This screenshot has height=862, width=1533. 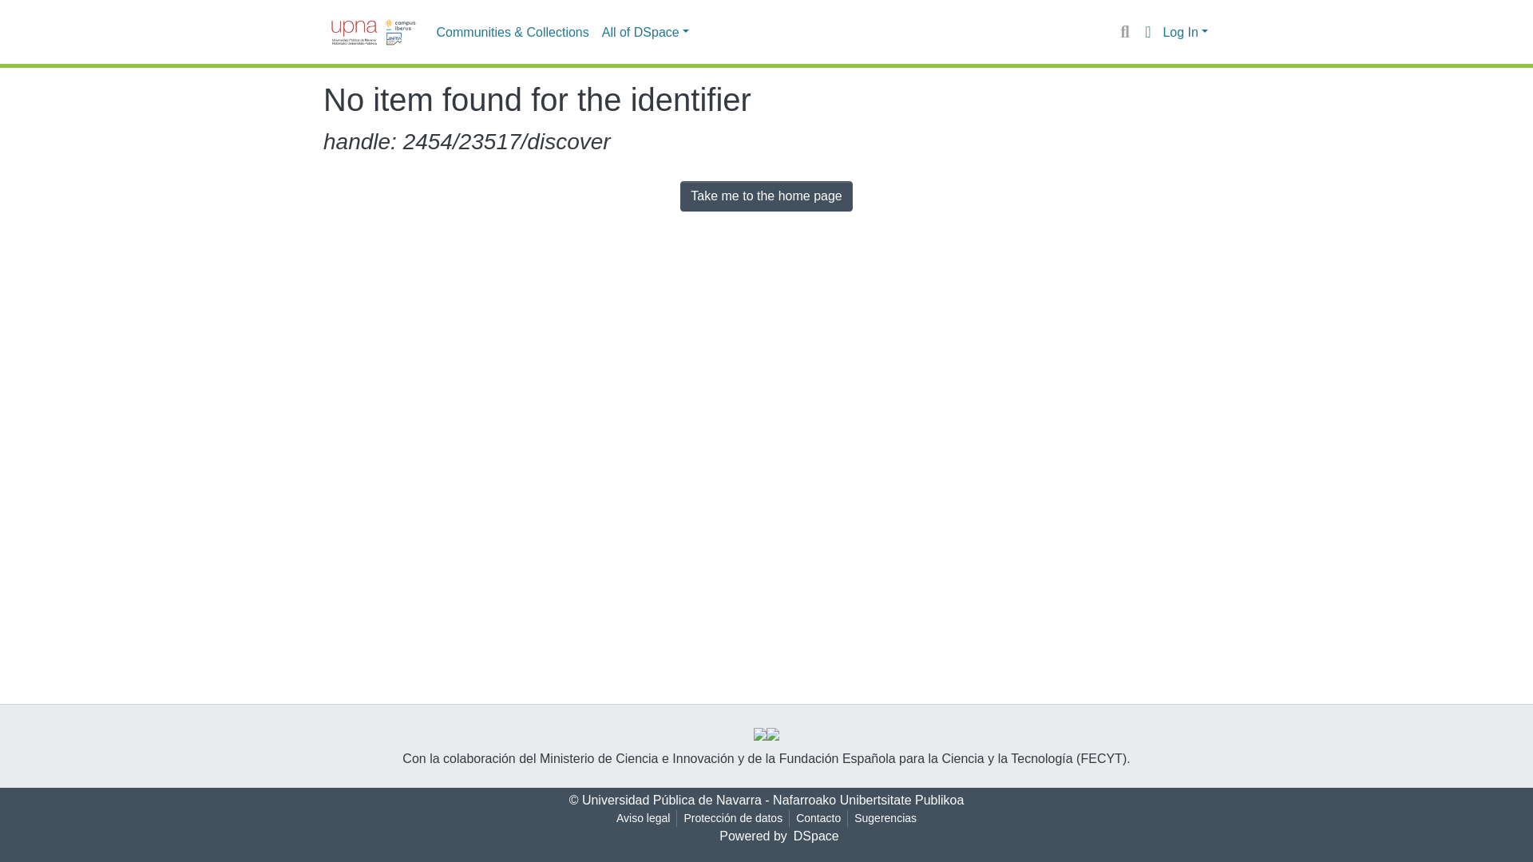 I want to click on Contacto, so click(x=818, y=818).